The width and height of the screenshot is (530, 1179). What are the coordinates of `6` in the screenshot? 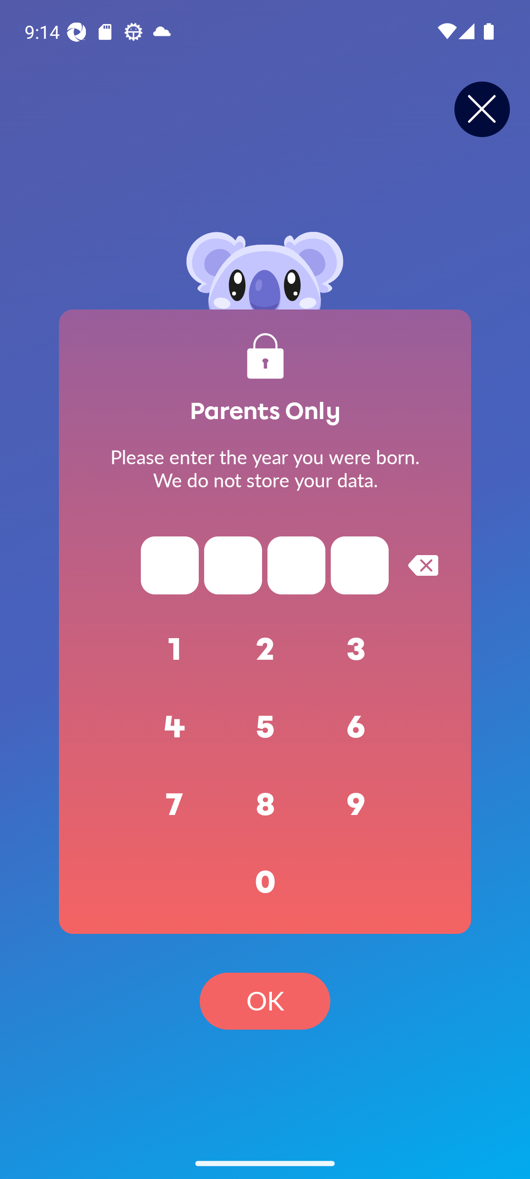 It's located at (356, 727).